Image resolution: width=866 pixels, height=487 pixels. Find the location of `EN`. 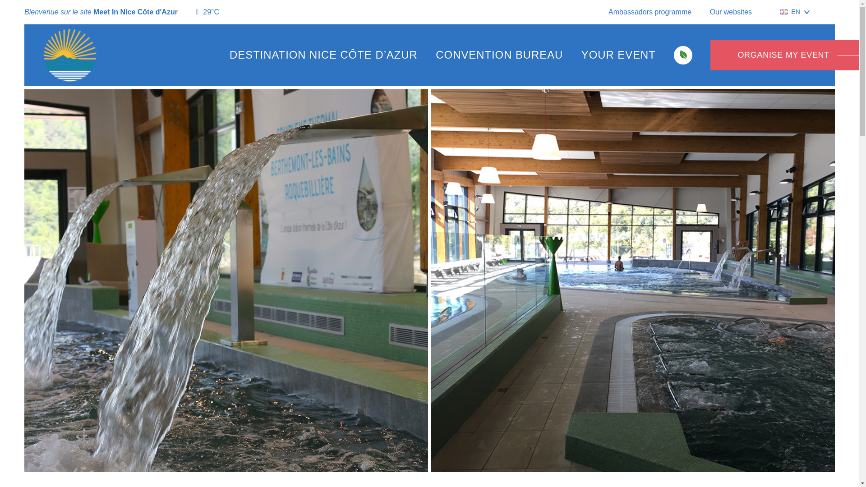

EN is located at coordinates (795, 12).